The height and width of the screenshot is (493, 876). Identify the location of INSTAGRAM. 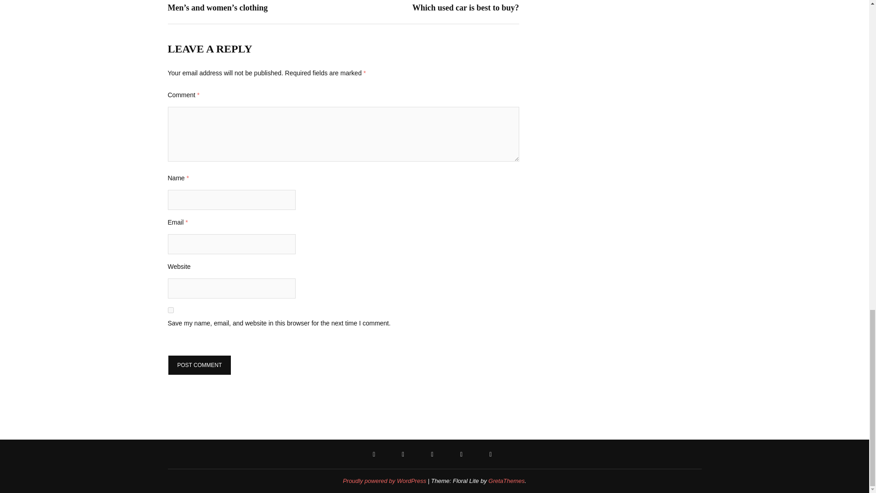
(376, 454).